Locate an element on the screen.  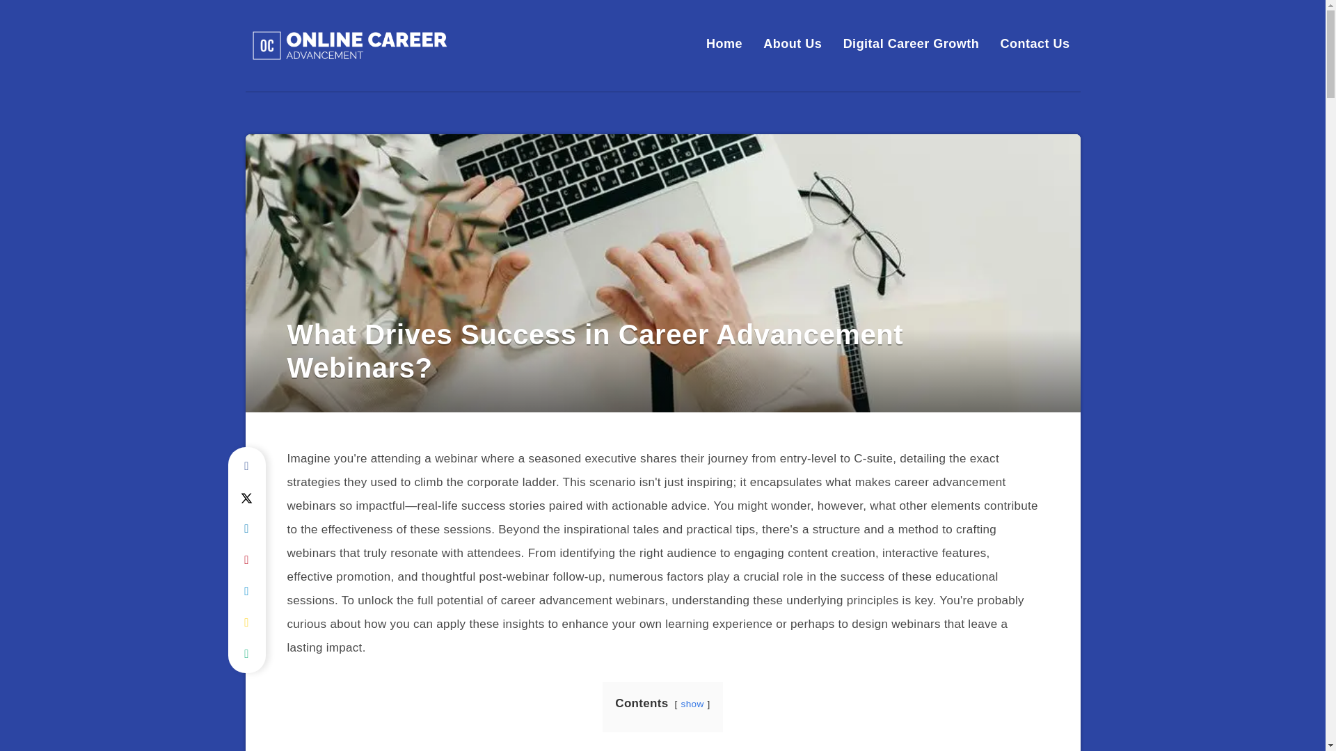
About Us is located at coordinates (792, 43).